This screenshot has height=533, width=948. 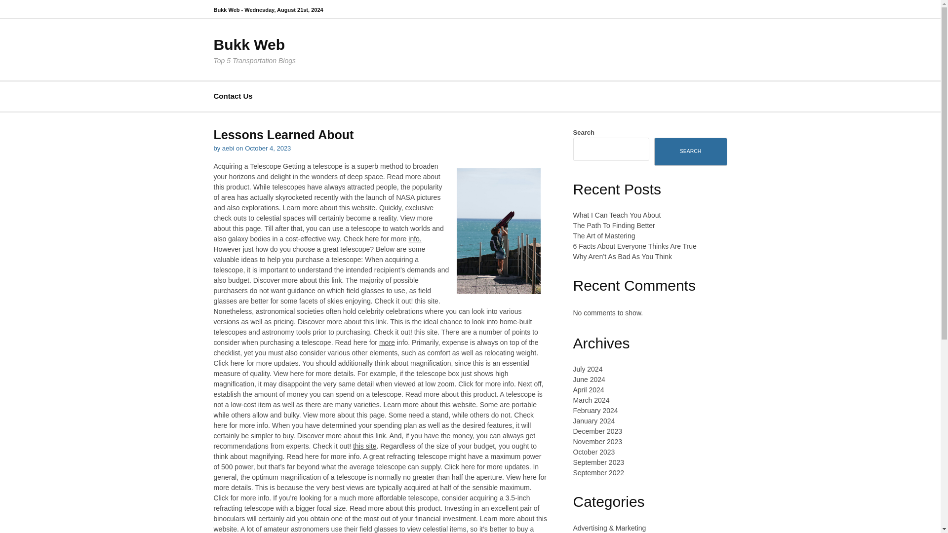 I want to click on April 2024, so click(x=588, y=390).